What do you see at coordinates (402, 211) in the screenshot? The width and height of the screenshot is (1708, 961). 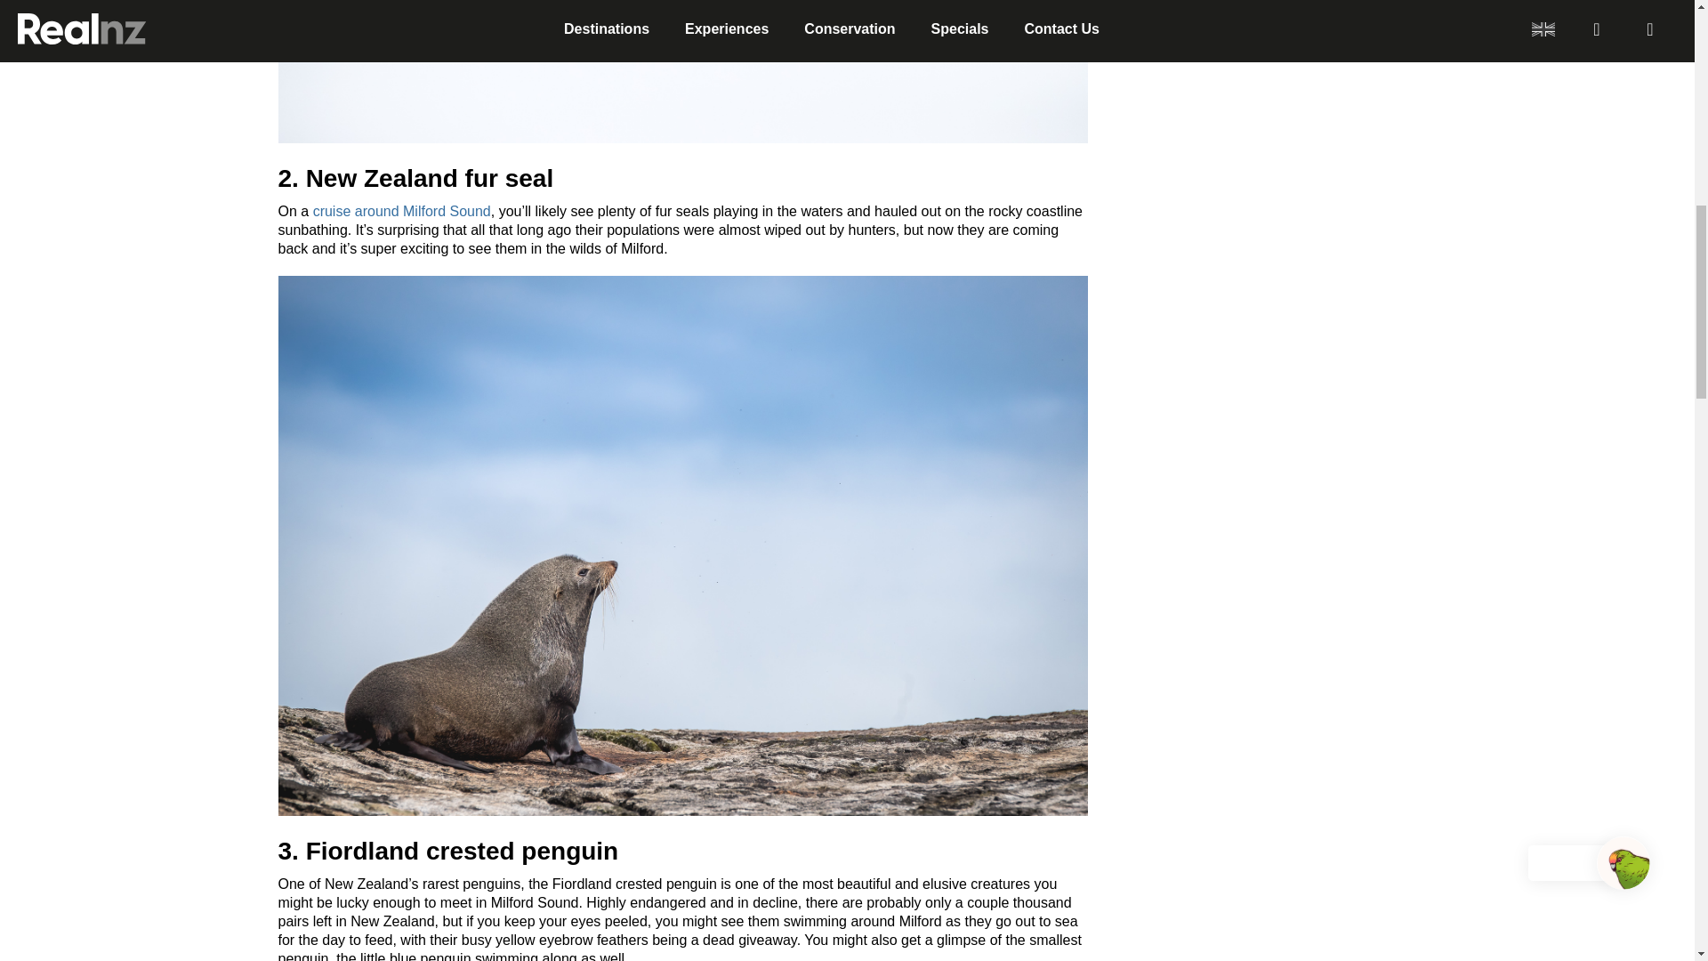 I see `Milford Sound Nature Cruises` at bounding box center [402, 211].